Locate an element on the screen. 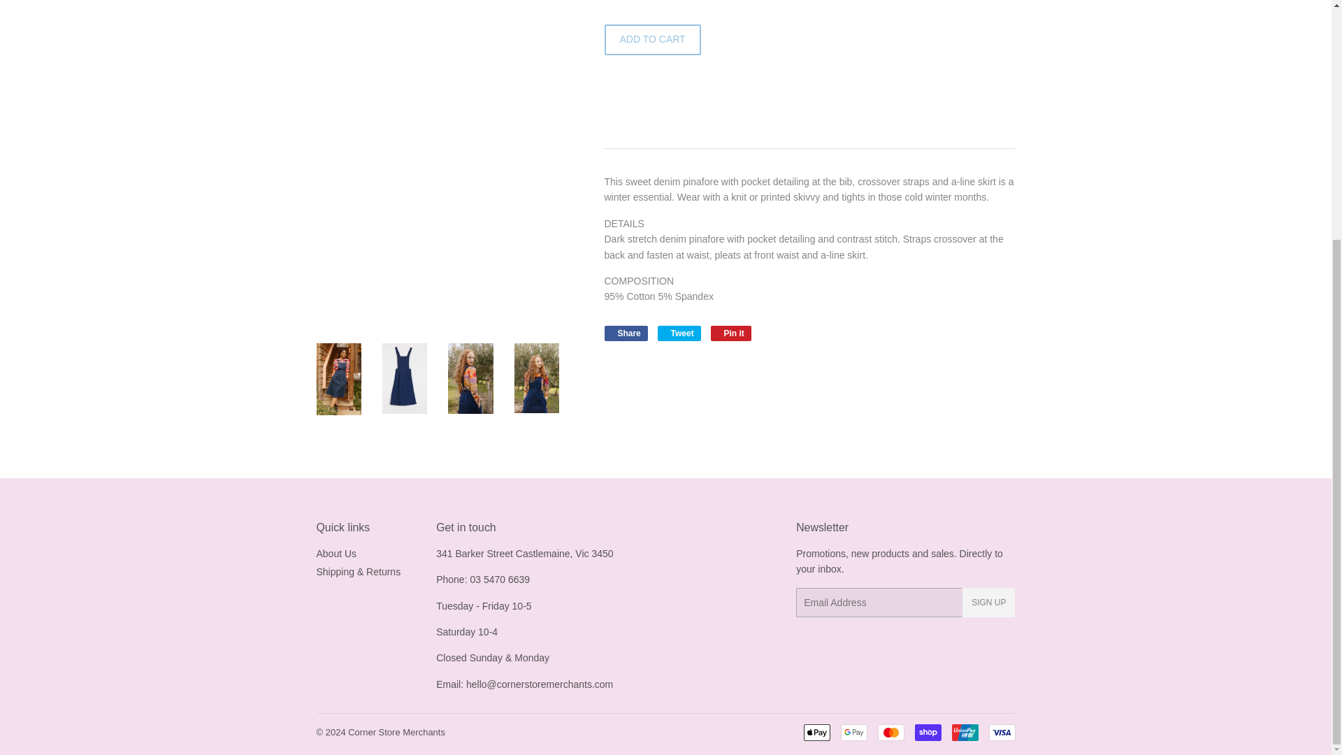  Pin on Pinterest is located at coordinates (731, 333).